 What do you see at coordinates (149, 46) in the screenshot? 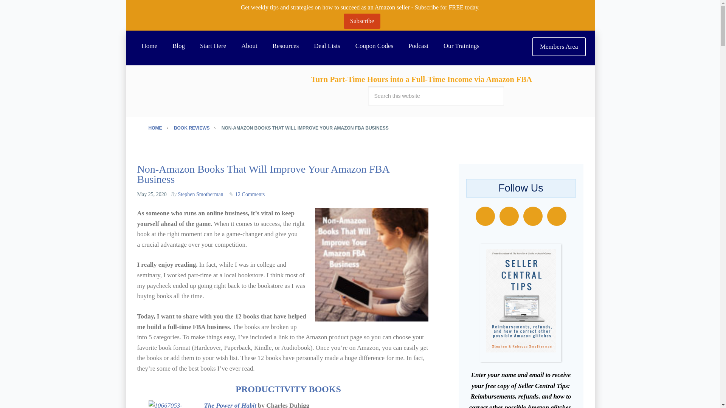
I see `Home` at bounding box center [149, 46].